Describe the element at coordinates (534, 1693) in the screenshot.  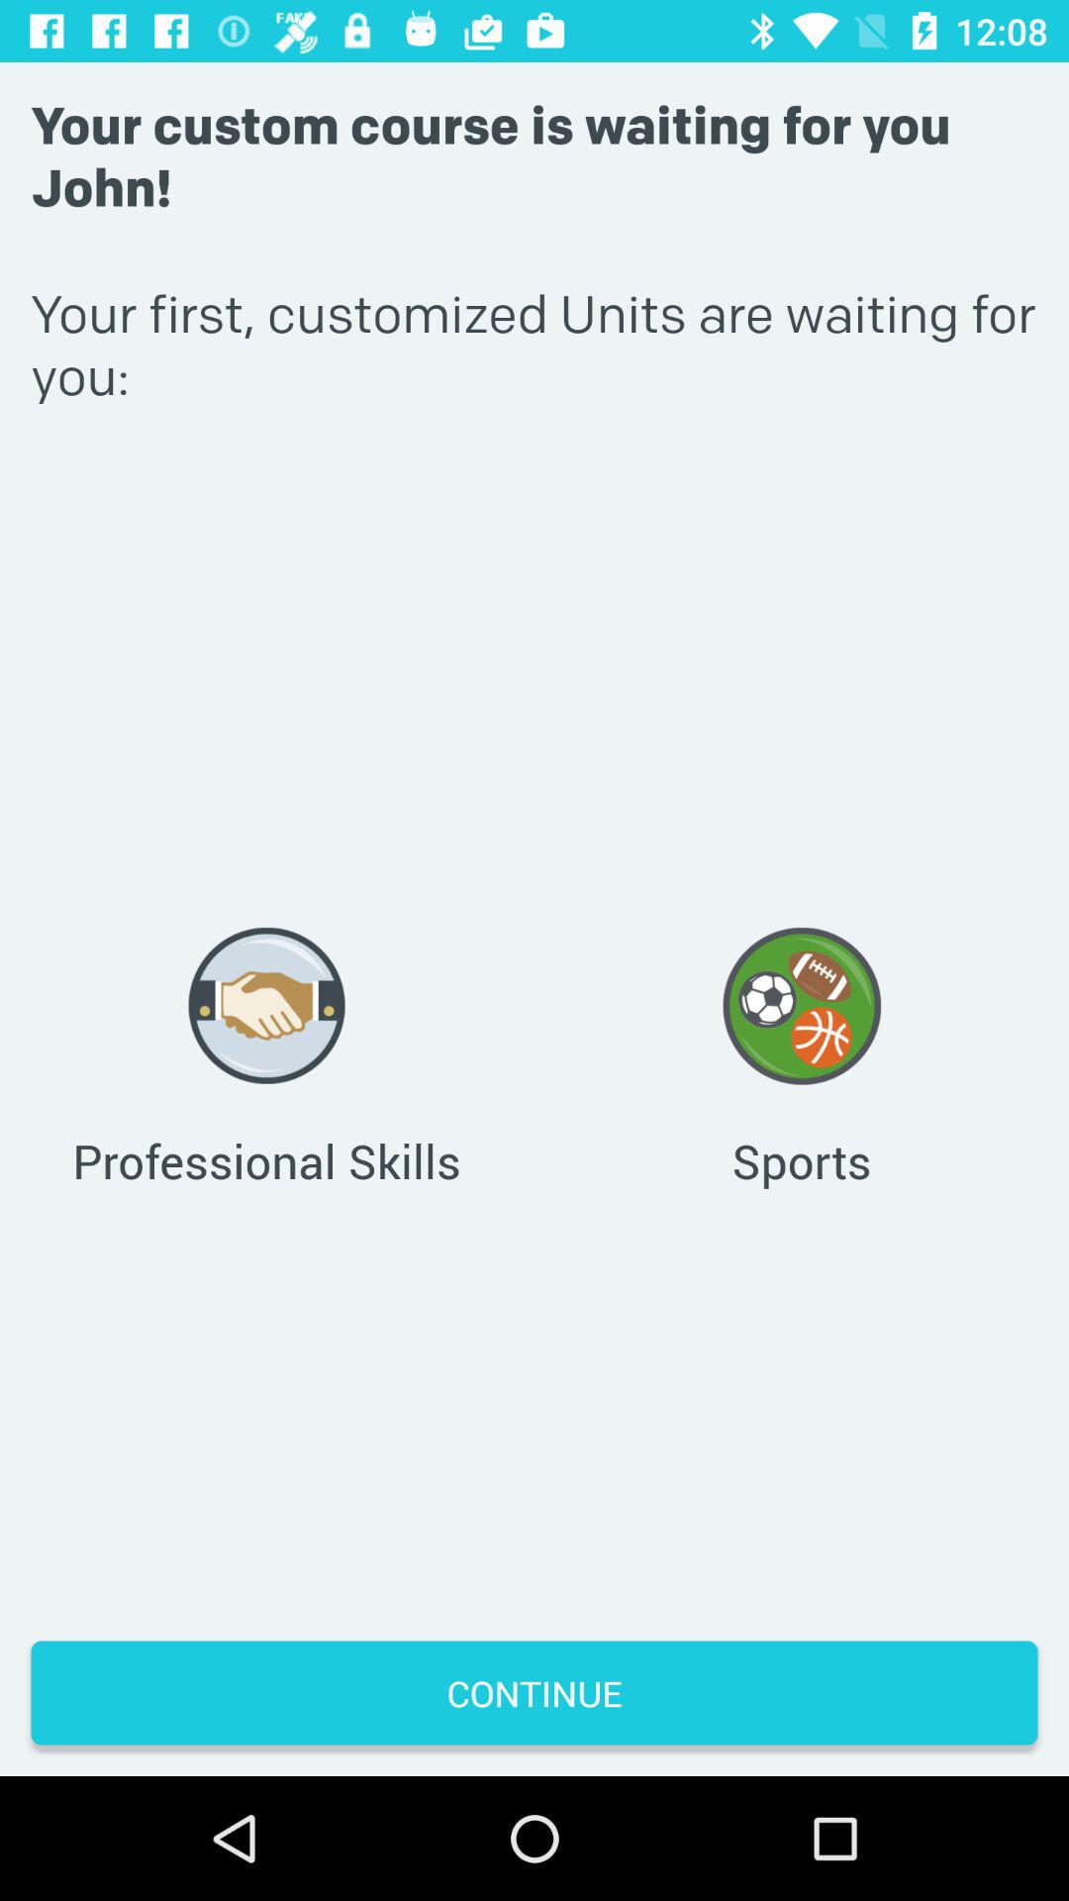
I see `jump to the continue` at that location.